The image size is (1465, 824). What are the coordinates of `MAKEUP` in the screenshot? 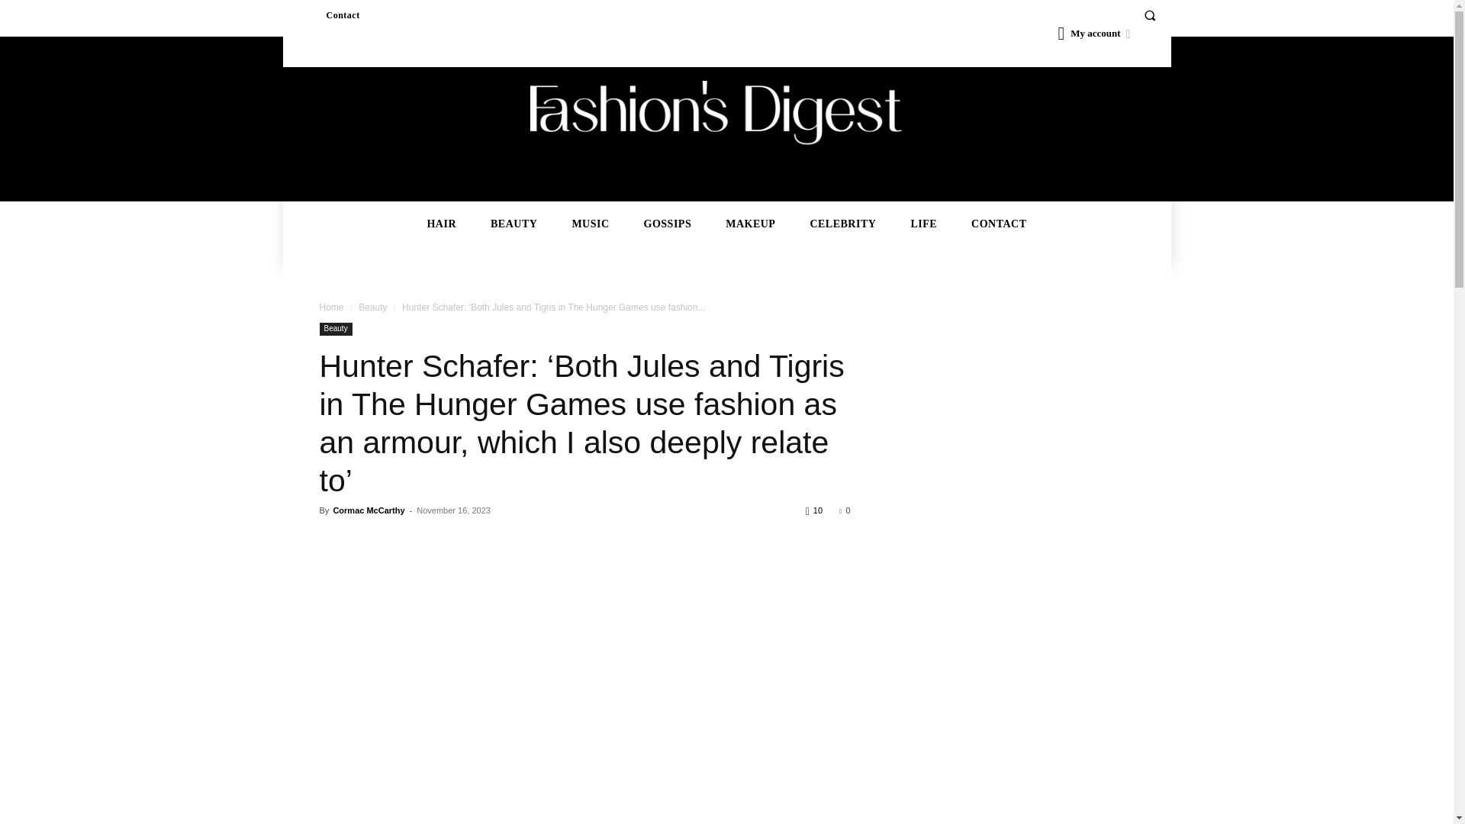 It's located at (751, 224).